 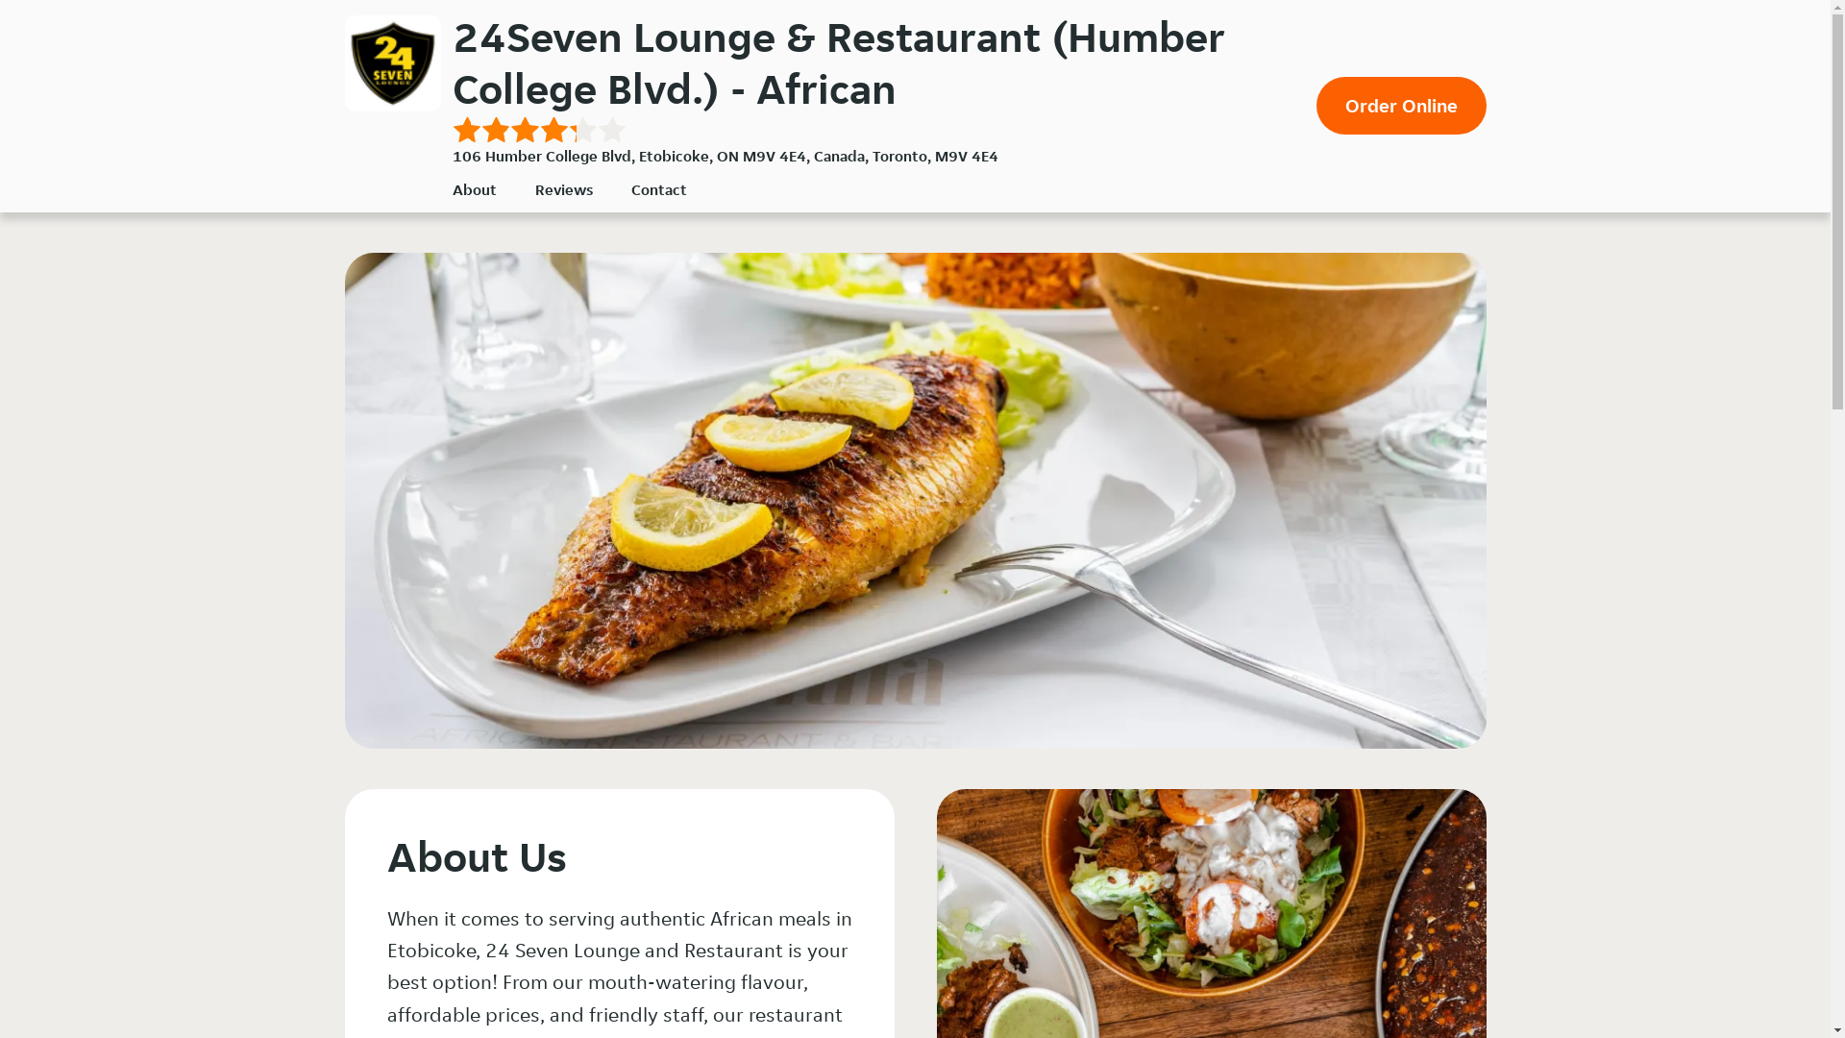 What do you see at coordinates (1401, 106) in the screenshot?
I see `Order Online` at bounding box center [1401, 106].